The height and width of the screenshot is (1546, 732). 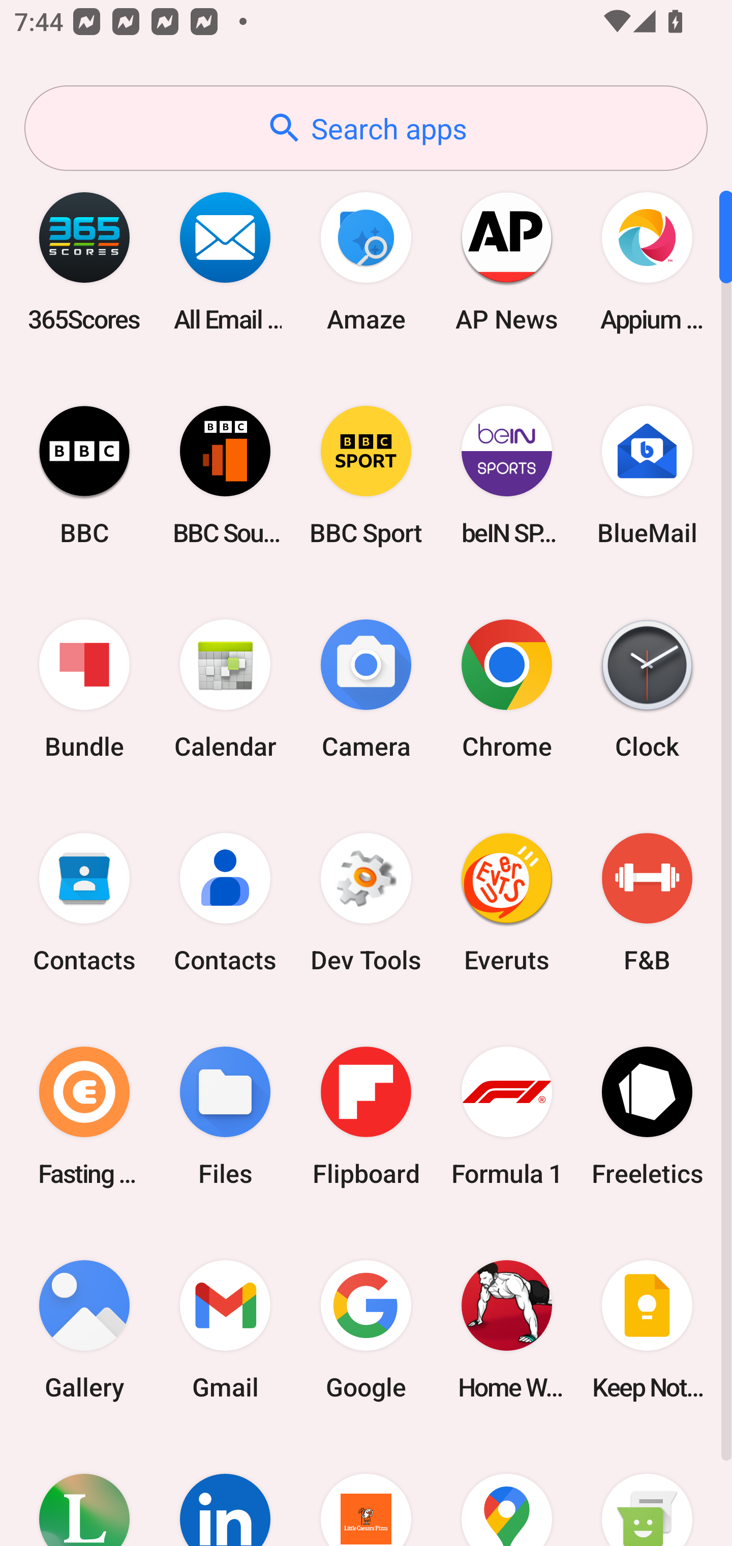 What do you see at coordinates (366, 475) in the screenshot?
I see `BBC Sport` at bounding box center [366, 475].